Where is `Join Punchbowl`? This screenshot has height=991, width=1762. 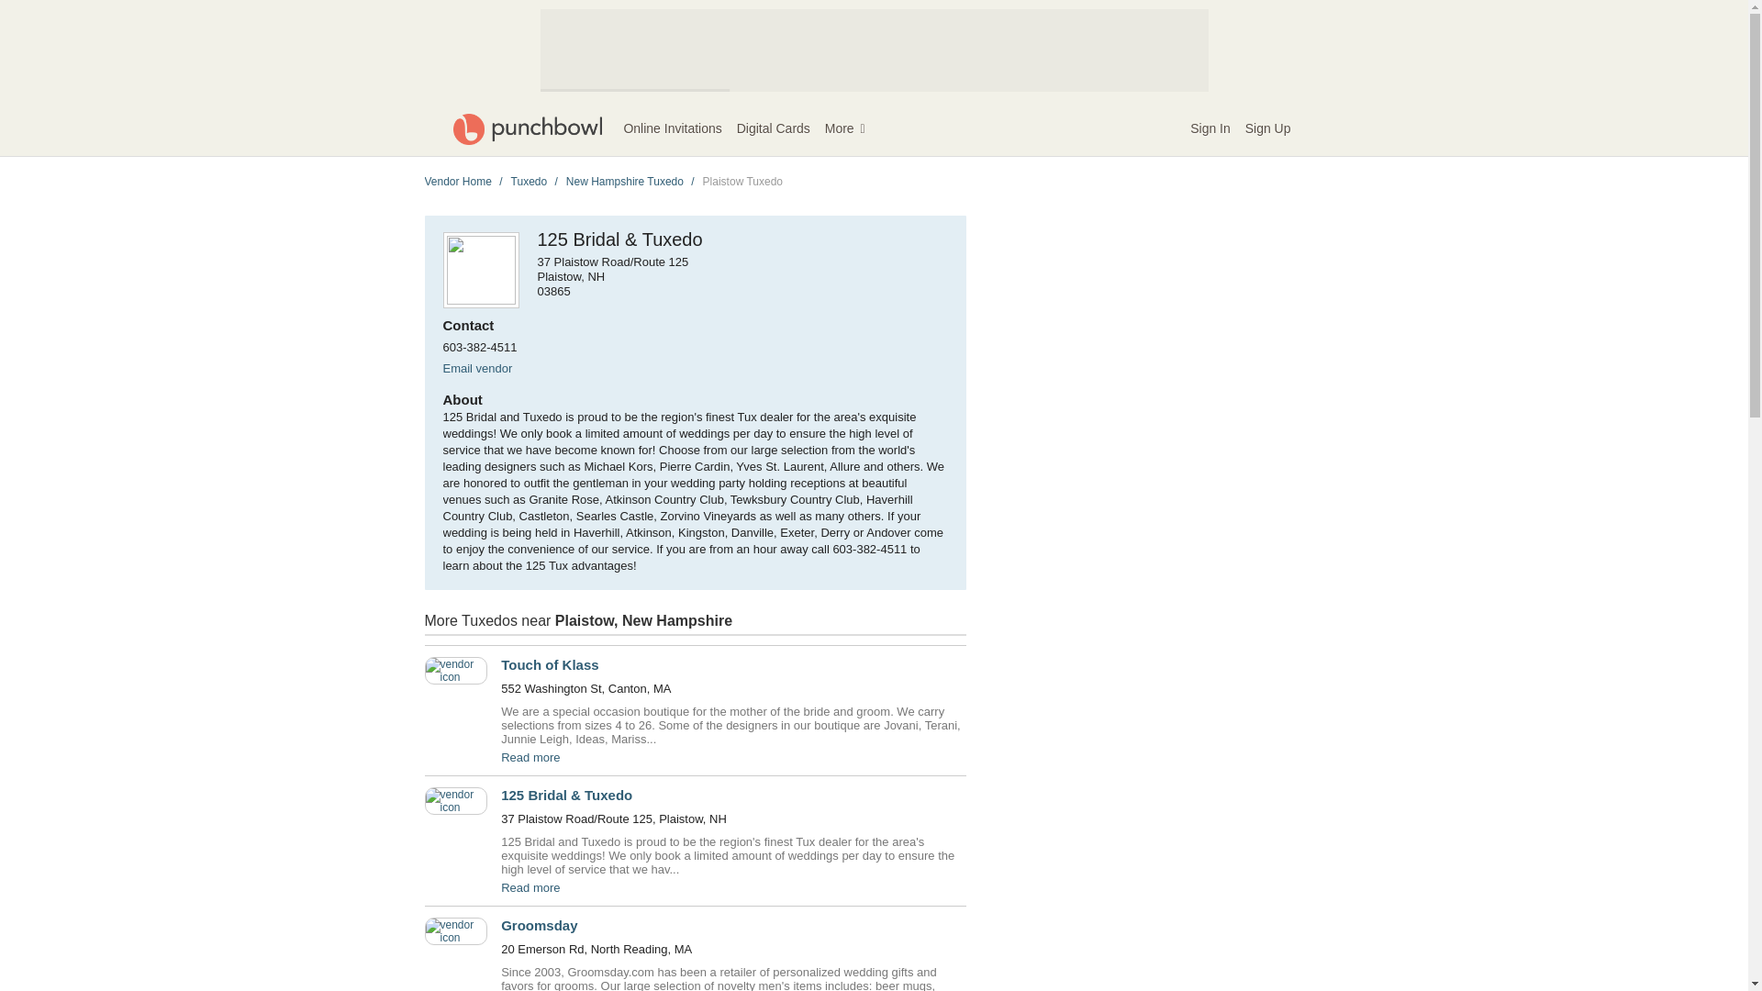
Join Punchbowl is located at coordinates (1268, 128).